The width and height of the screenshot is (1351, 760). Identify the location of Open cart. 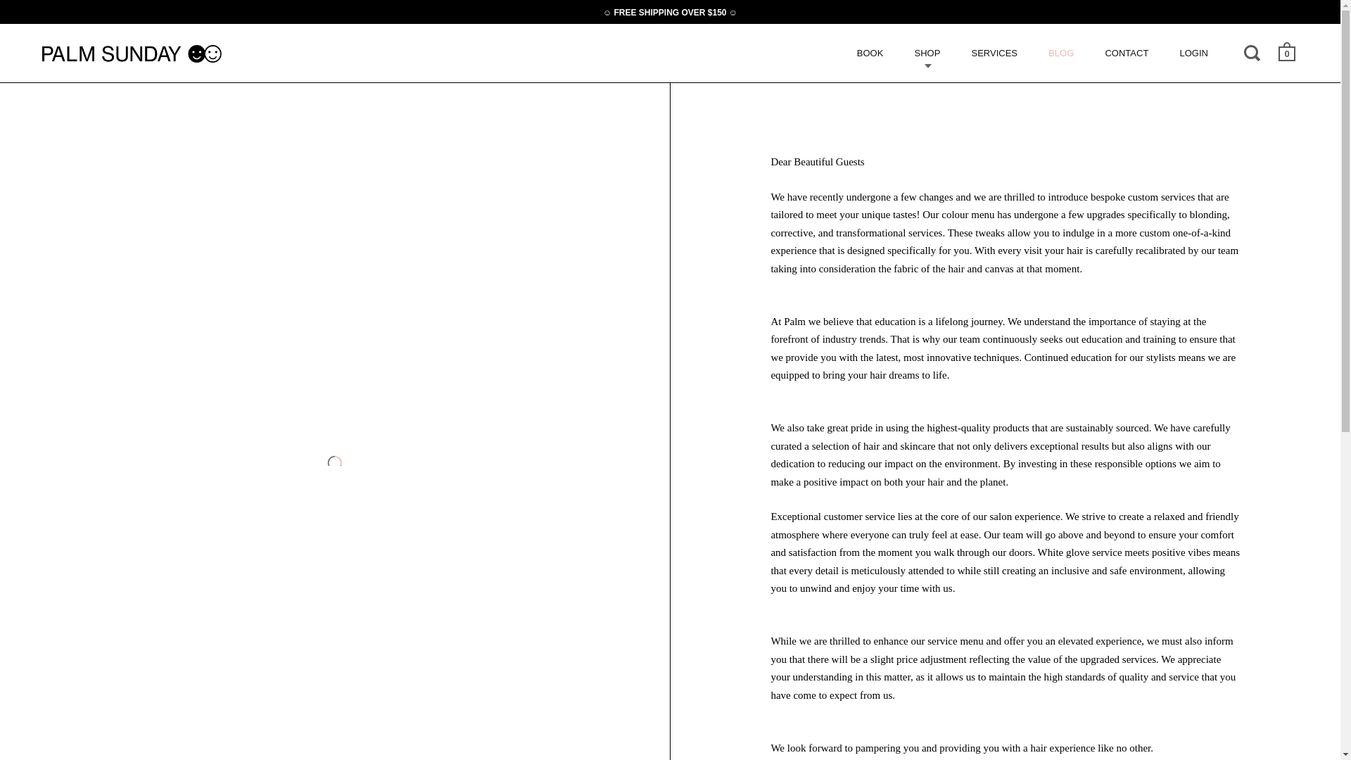
(1288, 52).